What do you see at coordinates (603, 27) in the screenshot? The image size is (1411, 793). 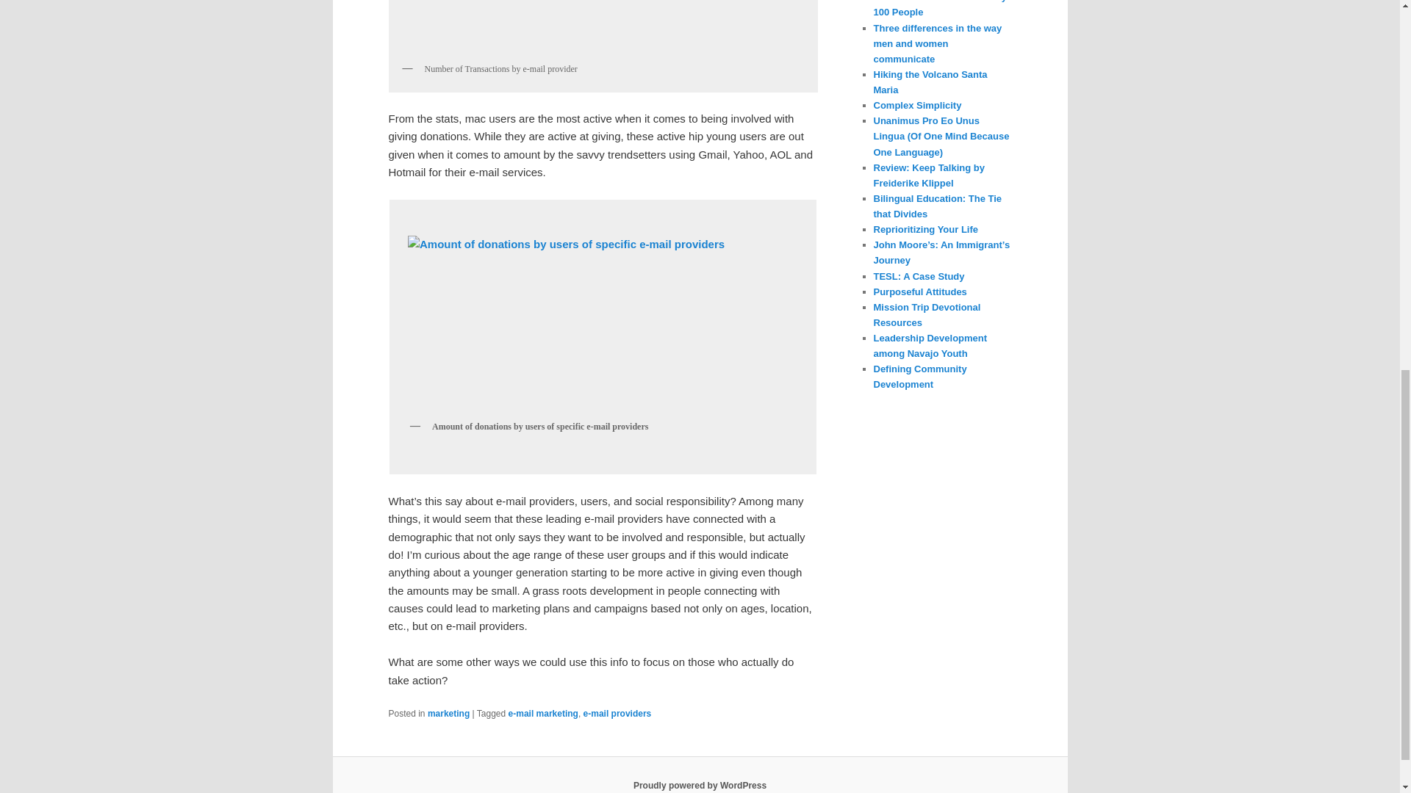 I see `picture-12` at bounding box center [603, 27].